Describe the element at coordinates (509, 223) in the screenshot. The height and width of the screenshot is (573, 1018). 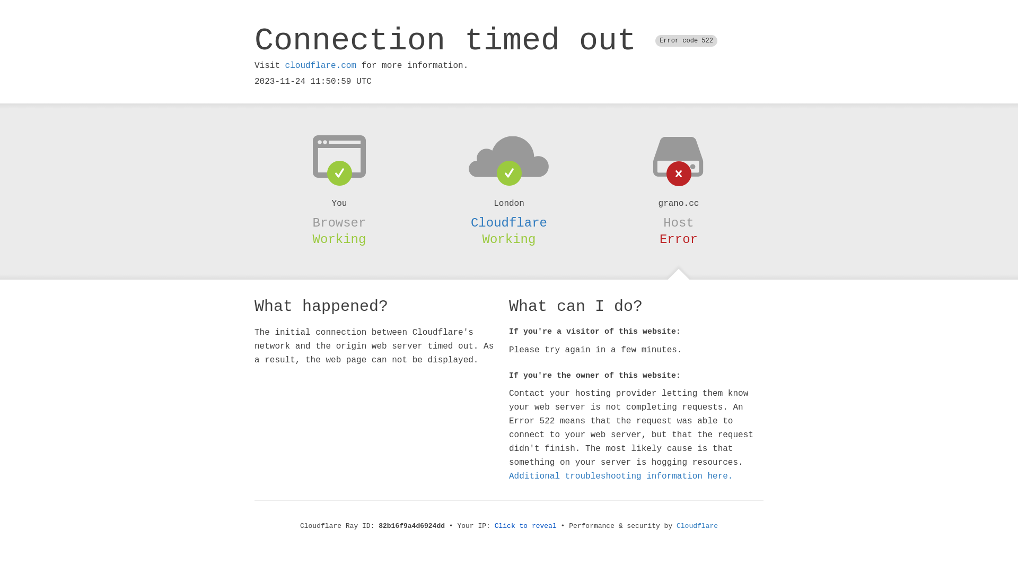
I see `Cloudflare` at that location.